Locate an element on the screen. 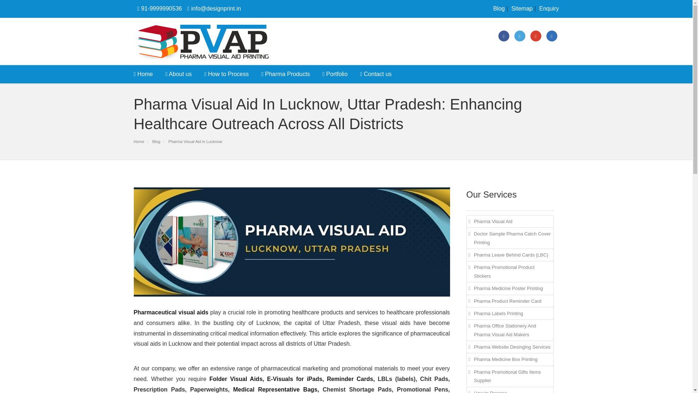  91-9999990536 is located at coordinates (158, 9).